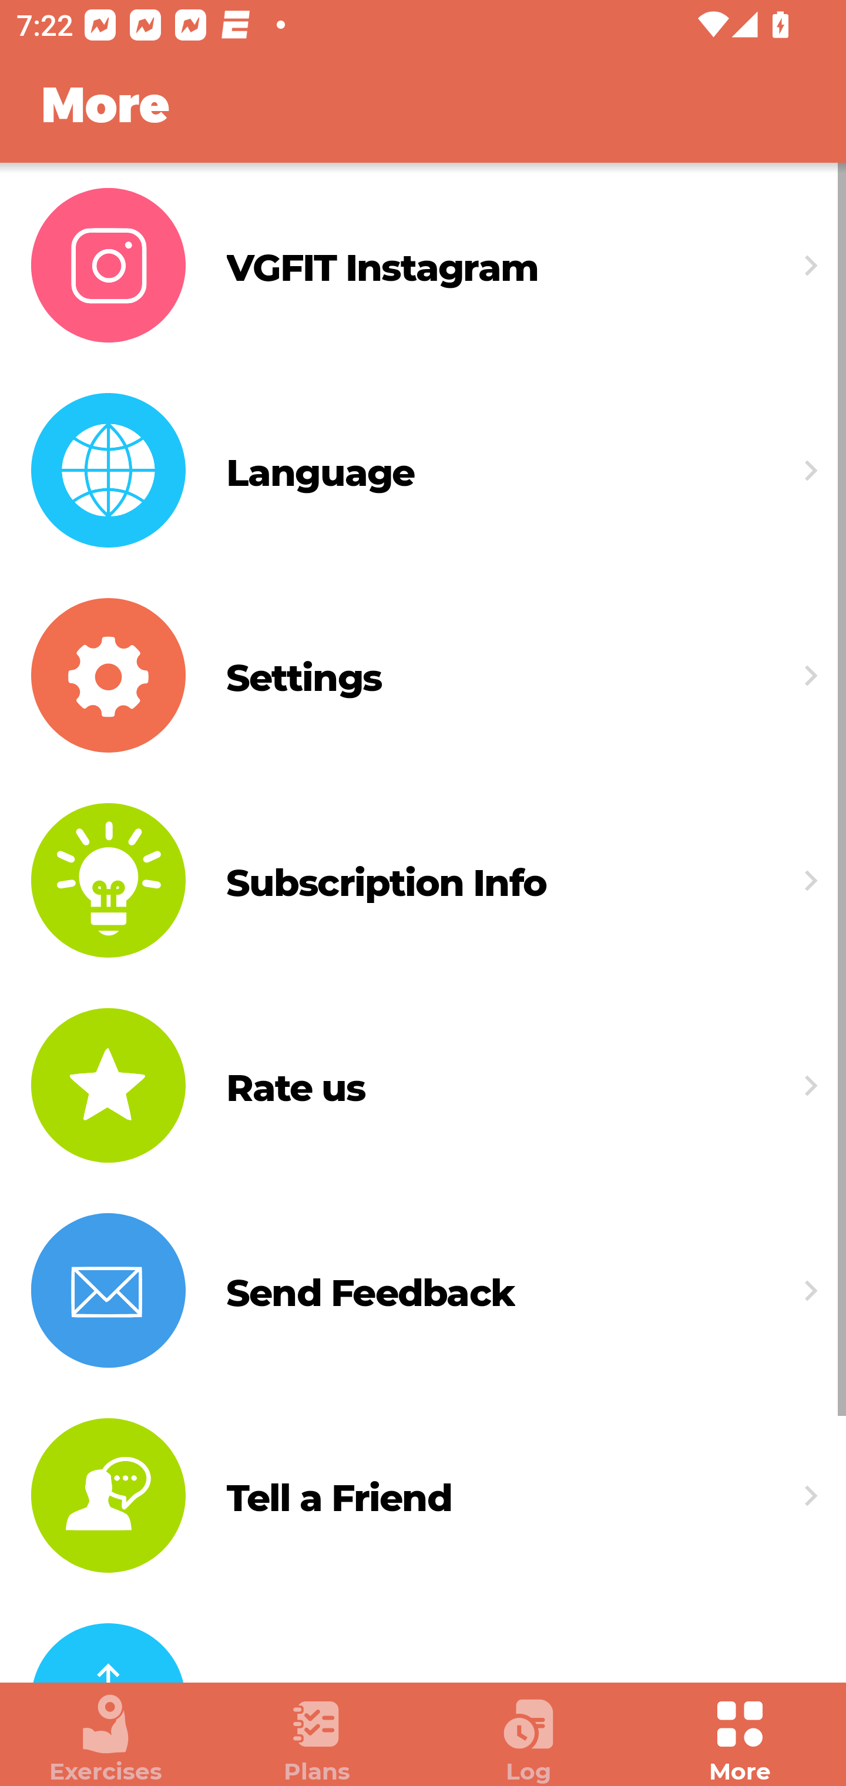 Image resolution: width=846 pixels, height=1786 pixels. Describe the element at coordinates (740, 1739) in the screenshot. I see `More` at that location.